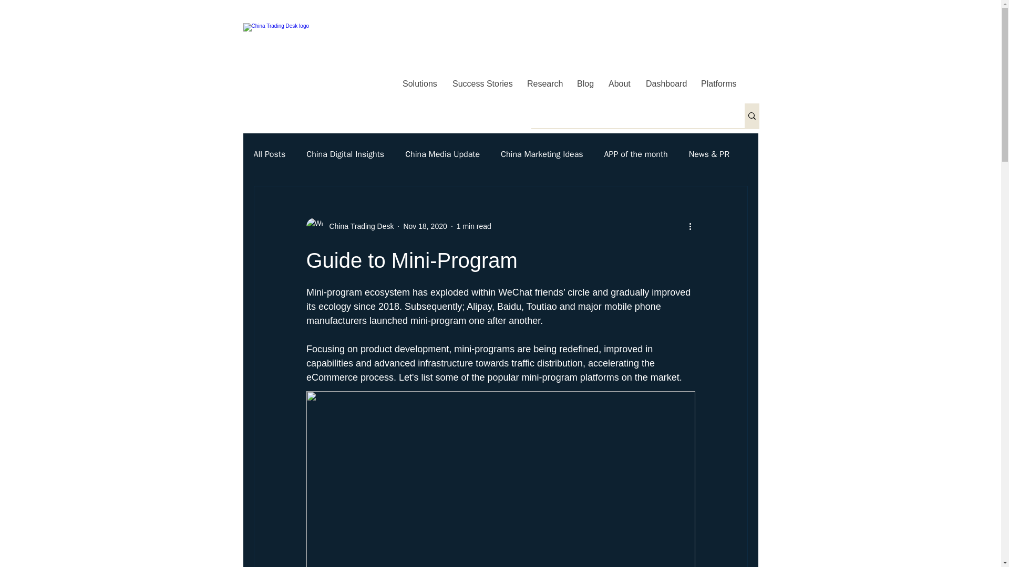 The height and width of the screenshot is (567, 1009). What do you see at coordinates (619, 84) in the screenshot?
I see `About` at bounding box center [619, 84].